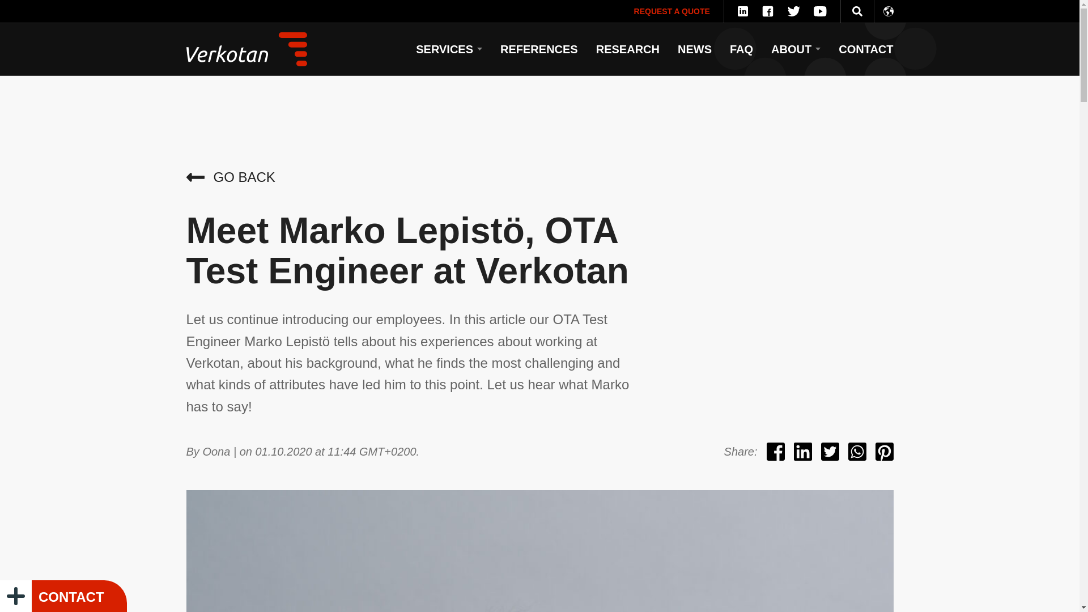 This screenshot has width=1088, height=612. I want to click on FAQ, so click(741, 49).